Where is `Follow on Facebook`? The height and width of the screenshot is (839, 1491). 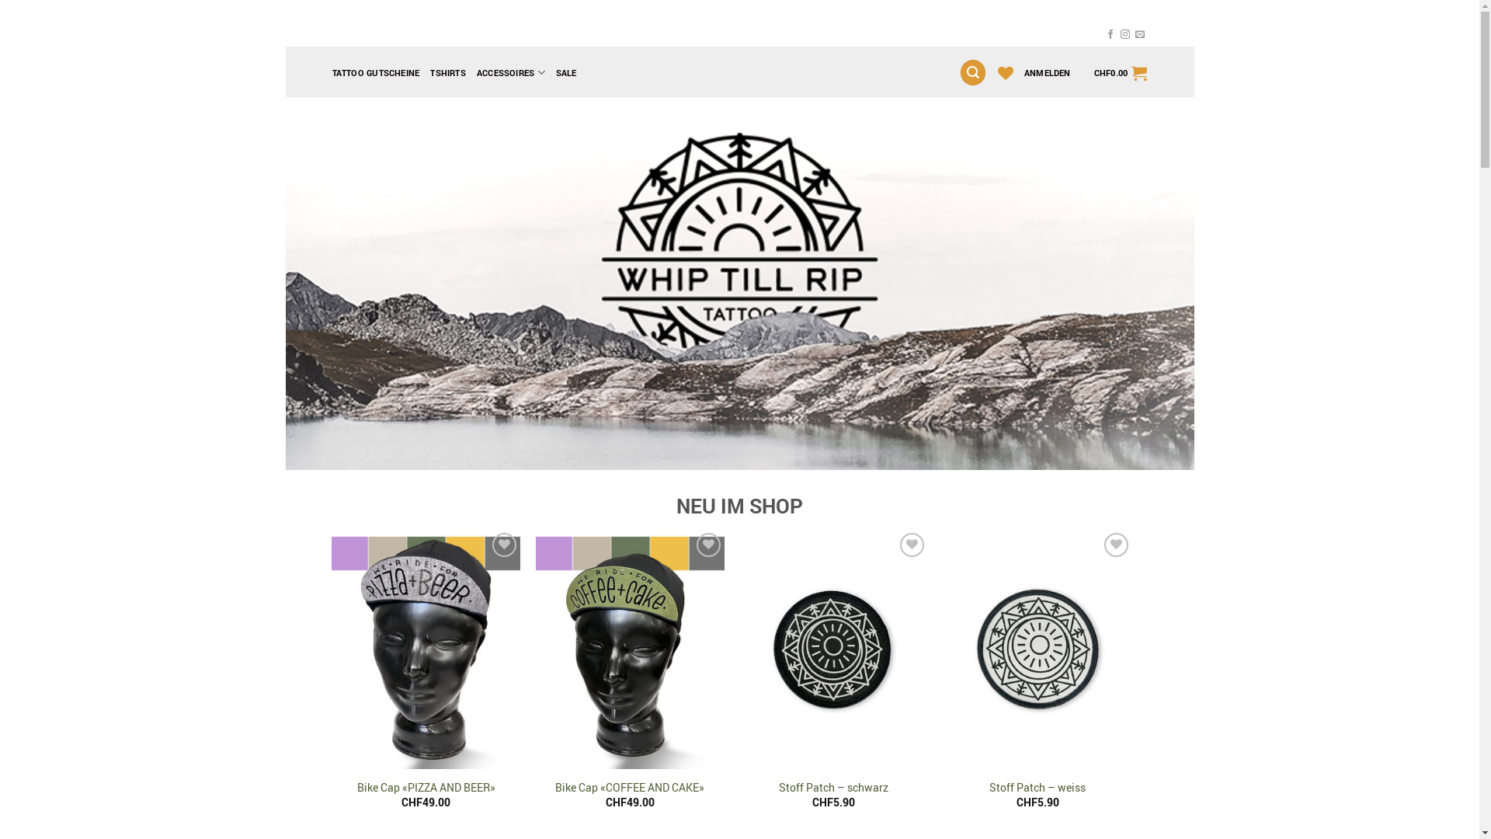 Follow on Facebook is located at coordinates (1110, 35).